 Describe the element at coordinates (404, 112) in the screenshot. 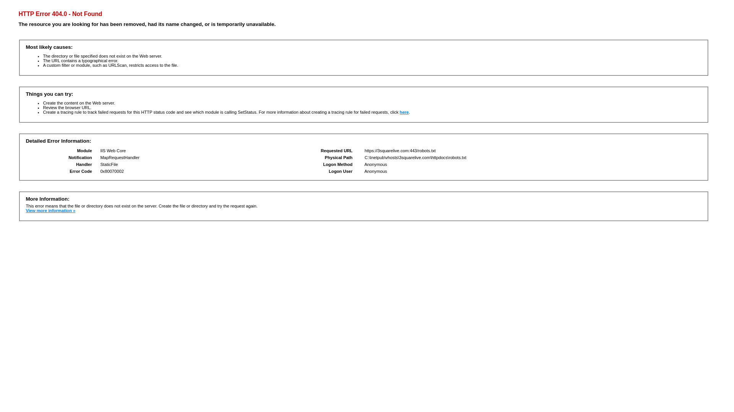

I see `here` at that location.